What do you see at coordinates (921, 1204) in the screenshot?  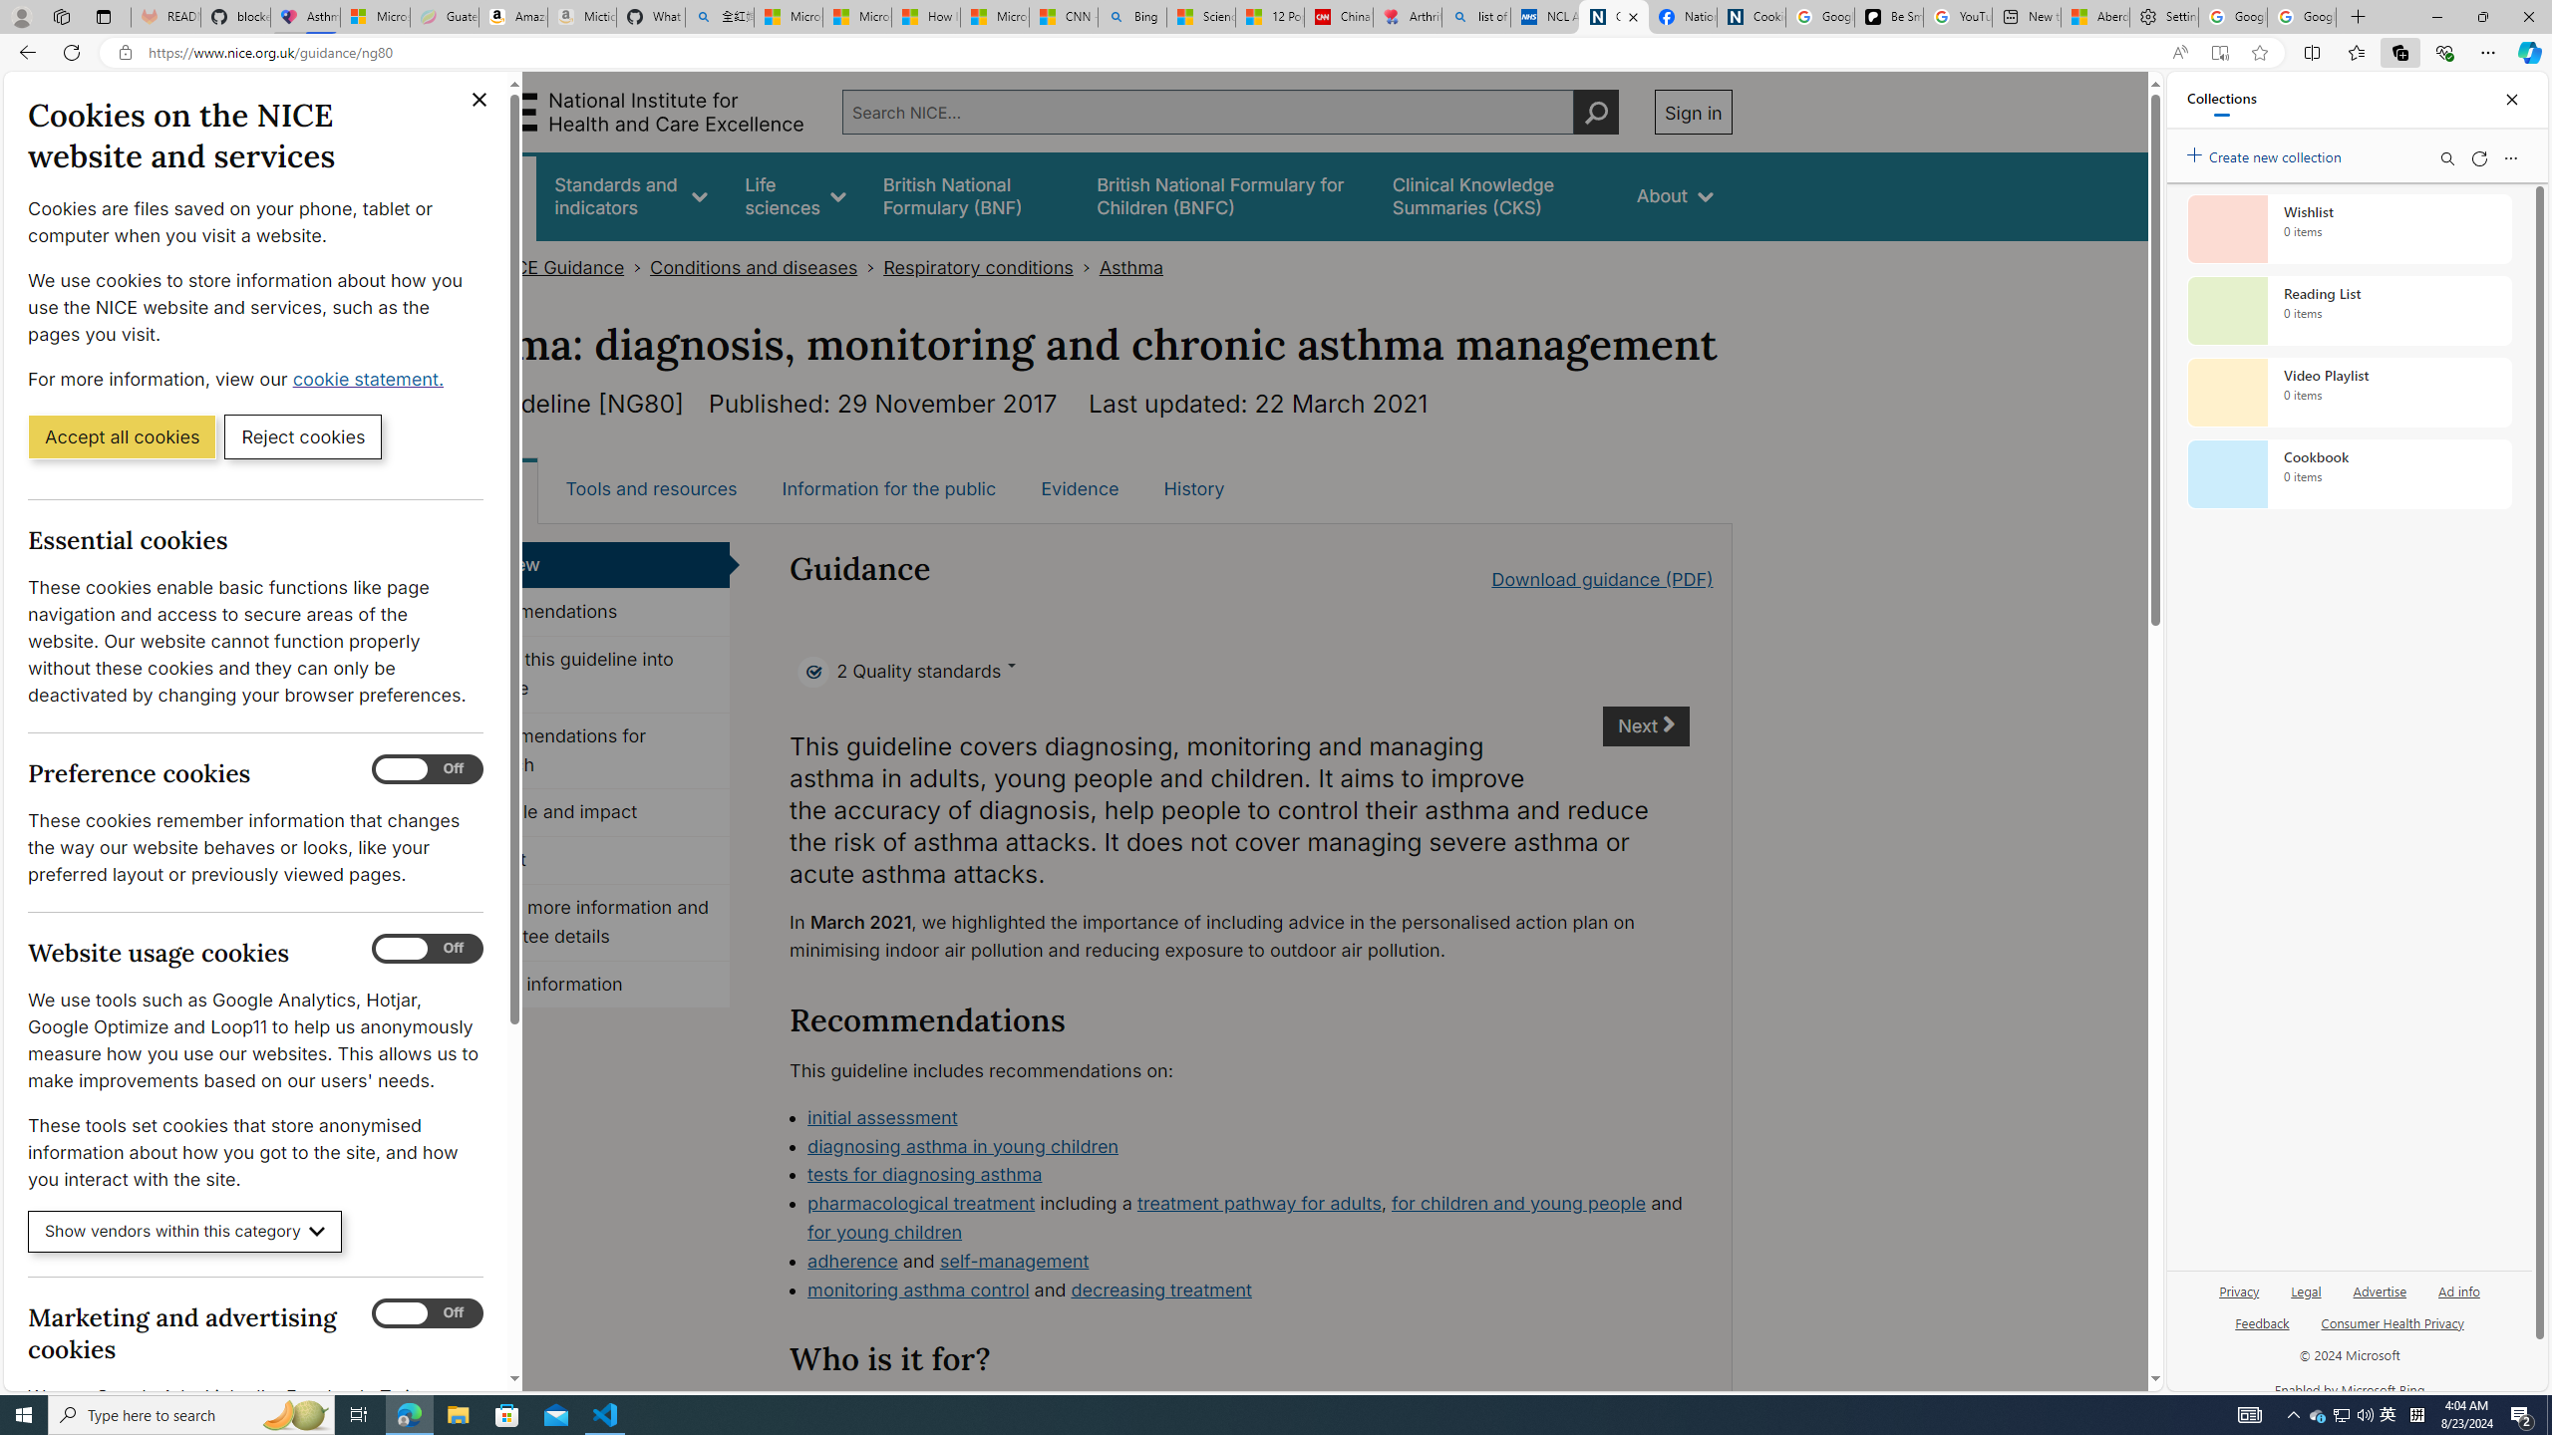 I see `pharmacological treatment` at bounding box center [921, 1204].